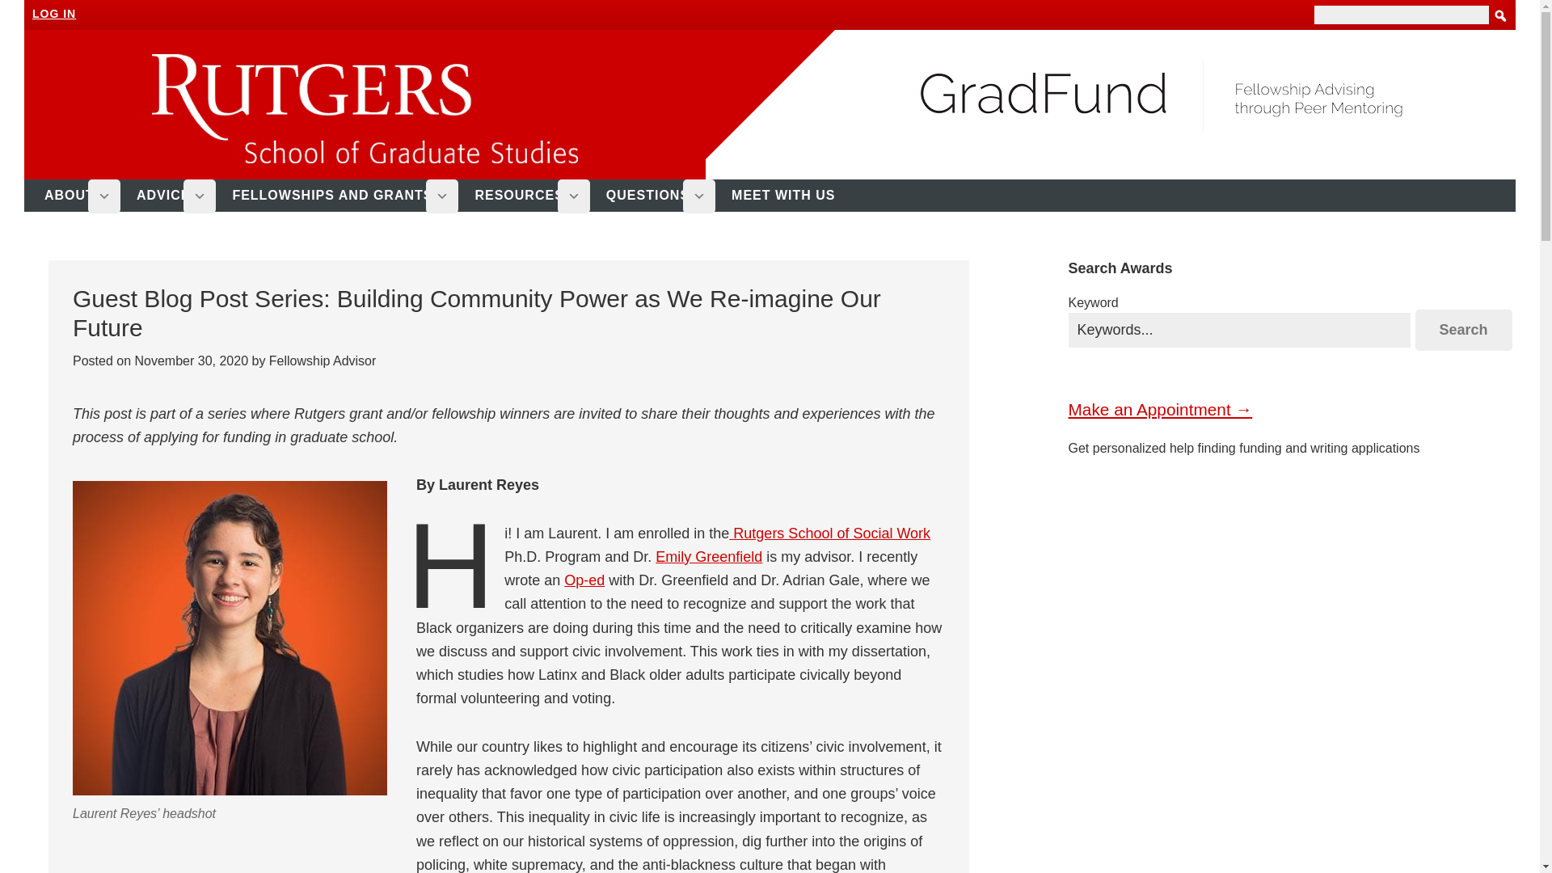  What do you see at coordinates (54, 13) in the screenshot?
I see `LOG IN` at bounding box center [54, 13].